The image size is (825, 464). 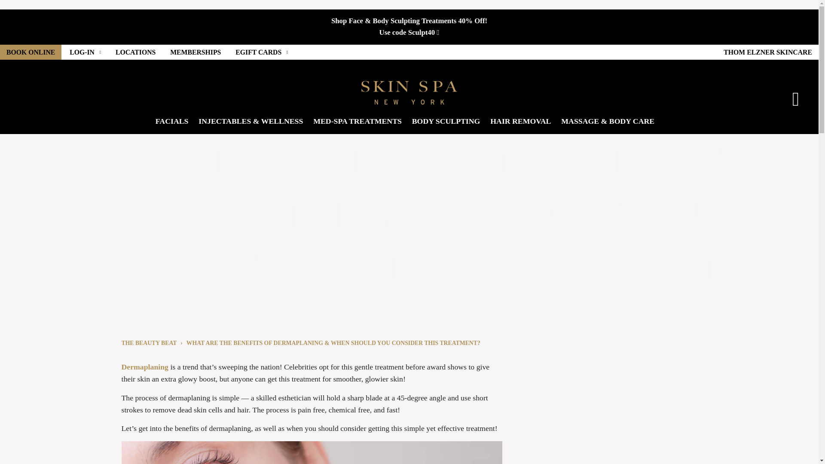 I want to click on Body Sculpting, so click(x=409, y=32).